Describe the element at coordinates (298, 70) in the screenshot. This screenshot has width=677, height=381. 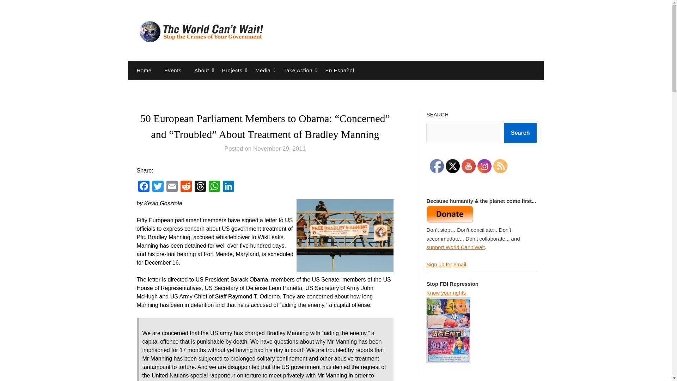
I see `Take Action` at that location.